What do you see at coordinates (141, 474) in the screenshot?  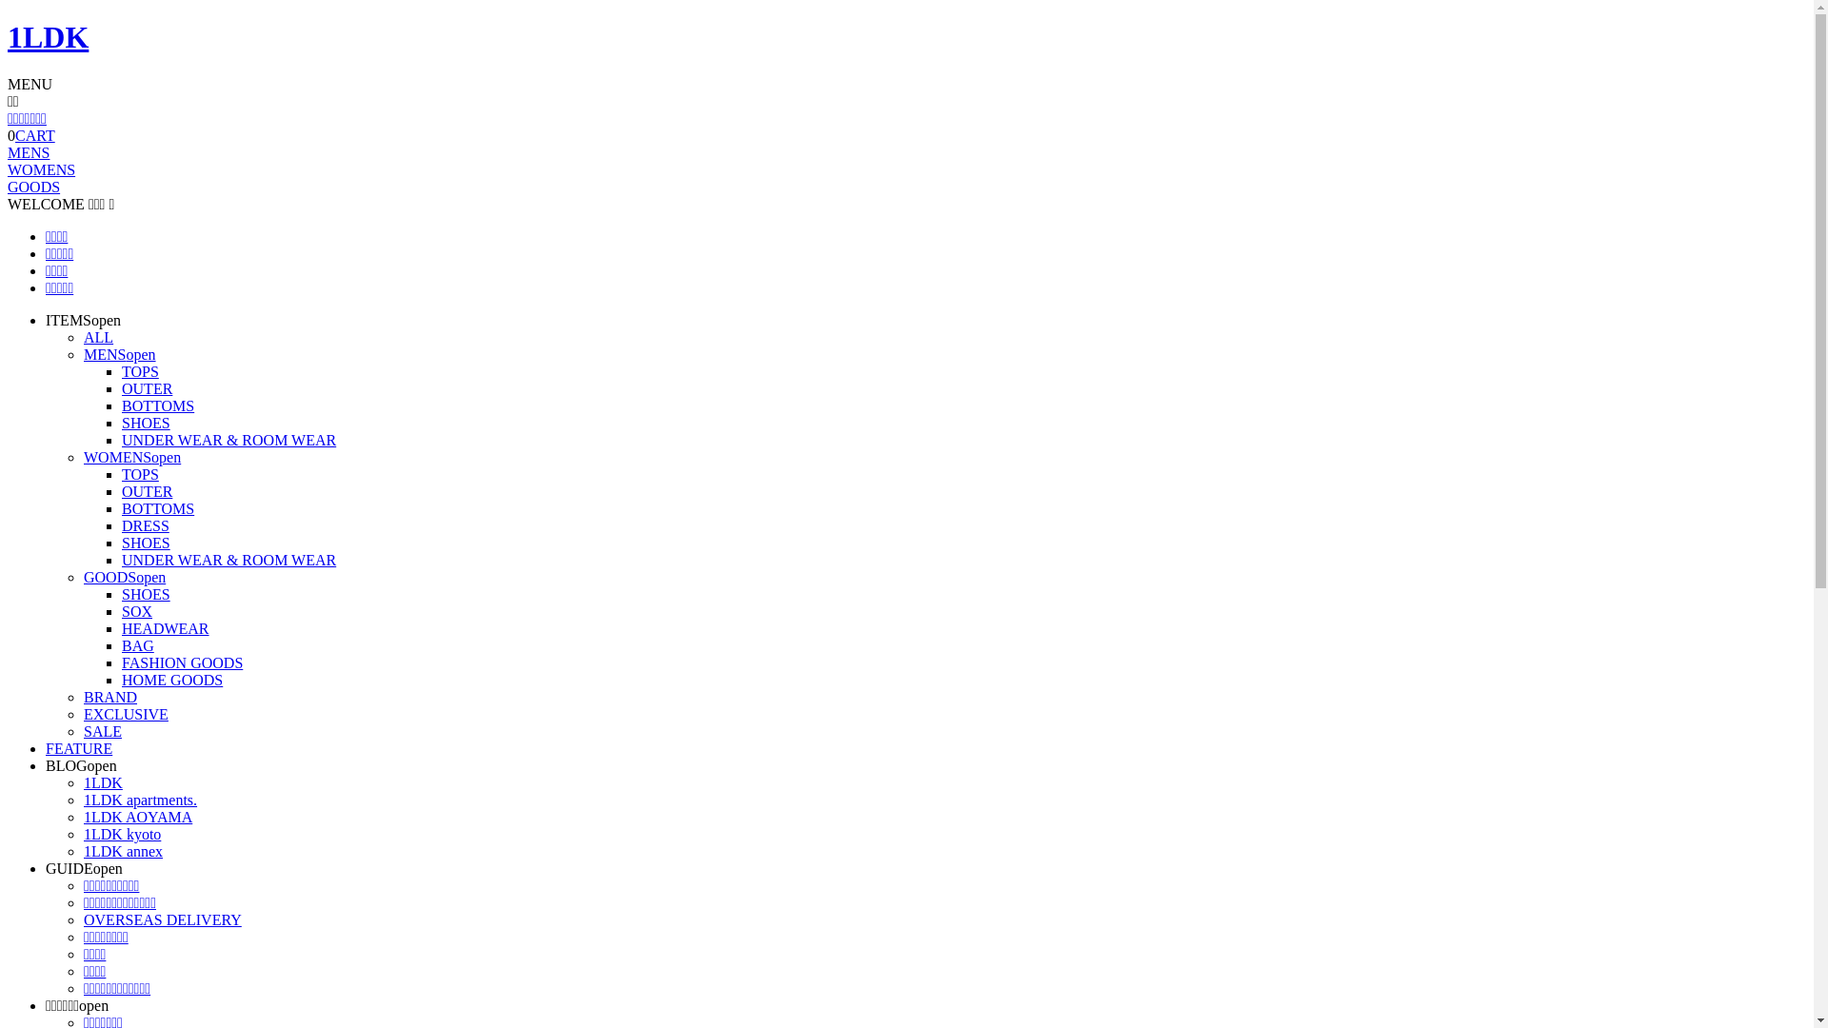 I see `TOPS` at bounding box center [141, 474].